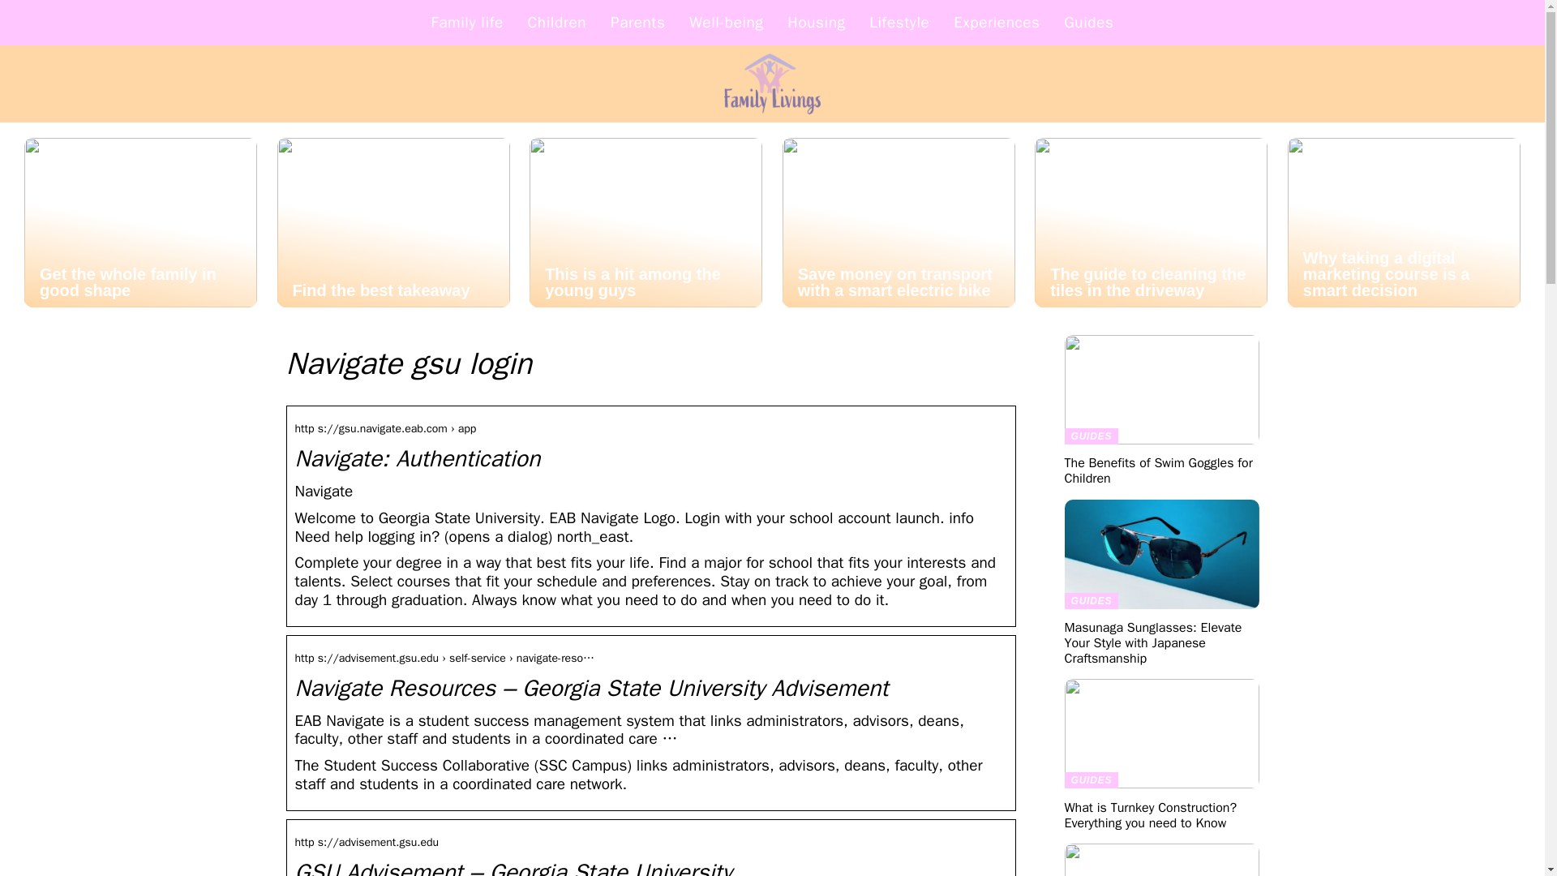  What do you see at coordinates (556, 23) in the screenshot?
I see `Children` at bounding box center [556, 23].